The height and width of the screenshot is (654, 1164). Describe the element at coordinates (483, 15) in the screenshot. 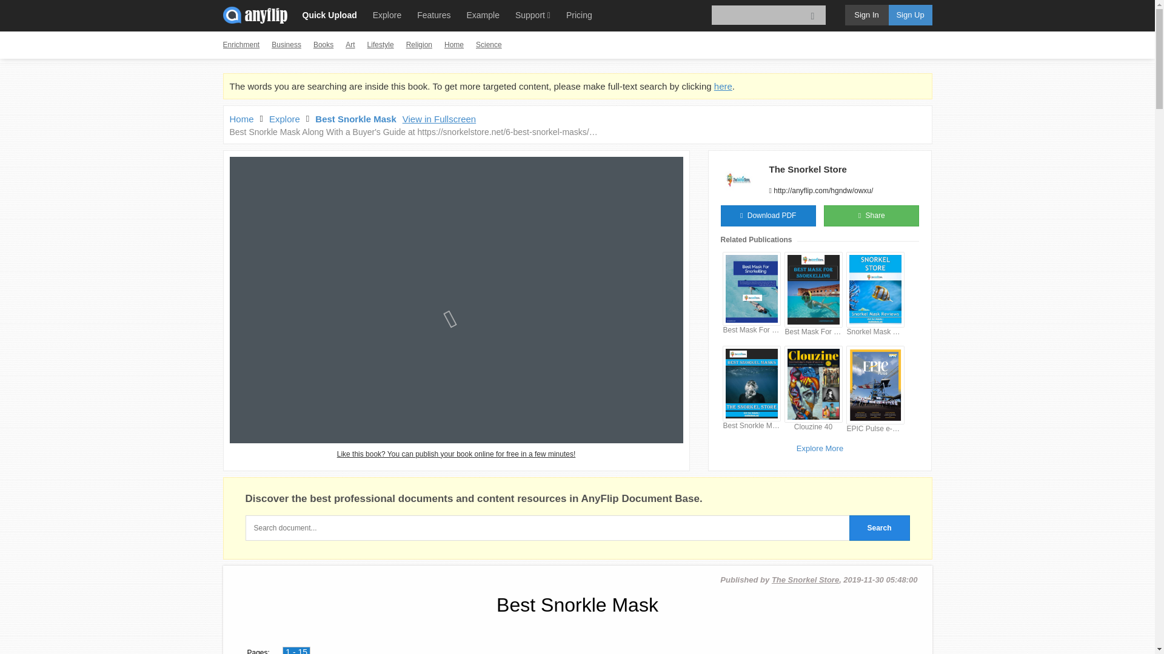

I see `Example` at that location.